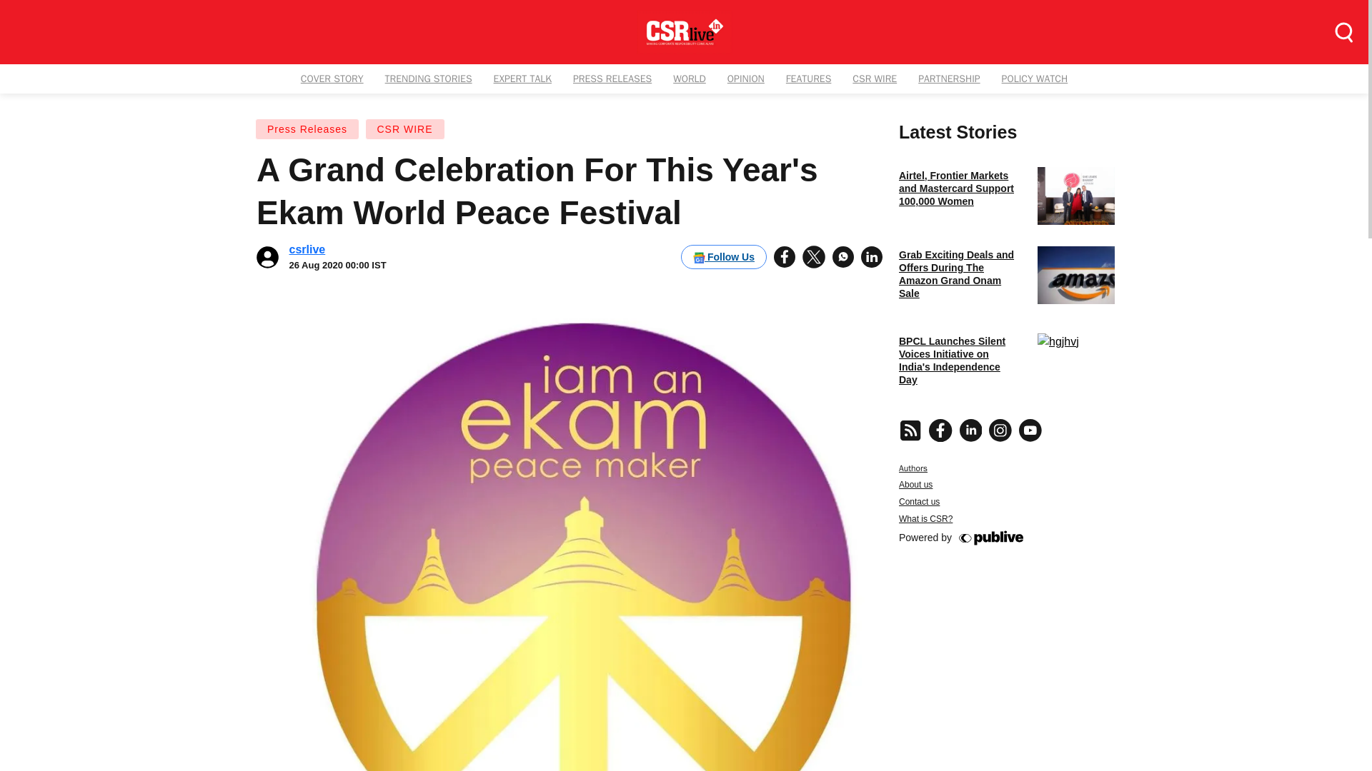 This screenshot has width=1372, height=771. Describe the element at coordinates (808, 79) in the screenshot. I see `PRESS RELEASES` at that location.